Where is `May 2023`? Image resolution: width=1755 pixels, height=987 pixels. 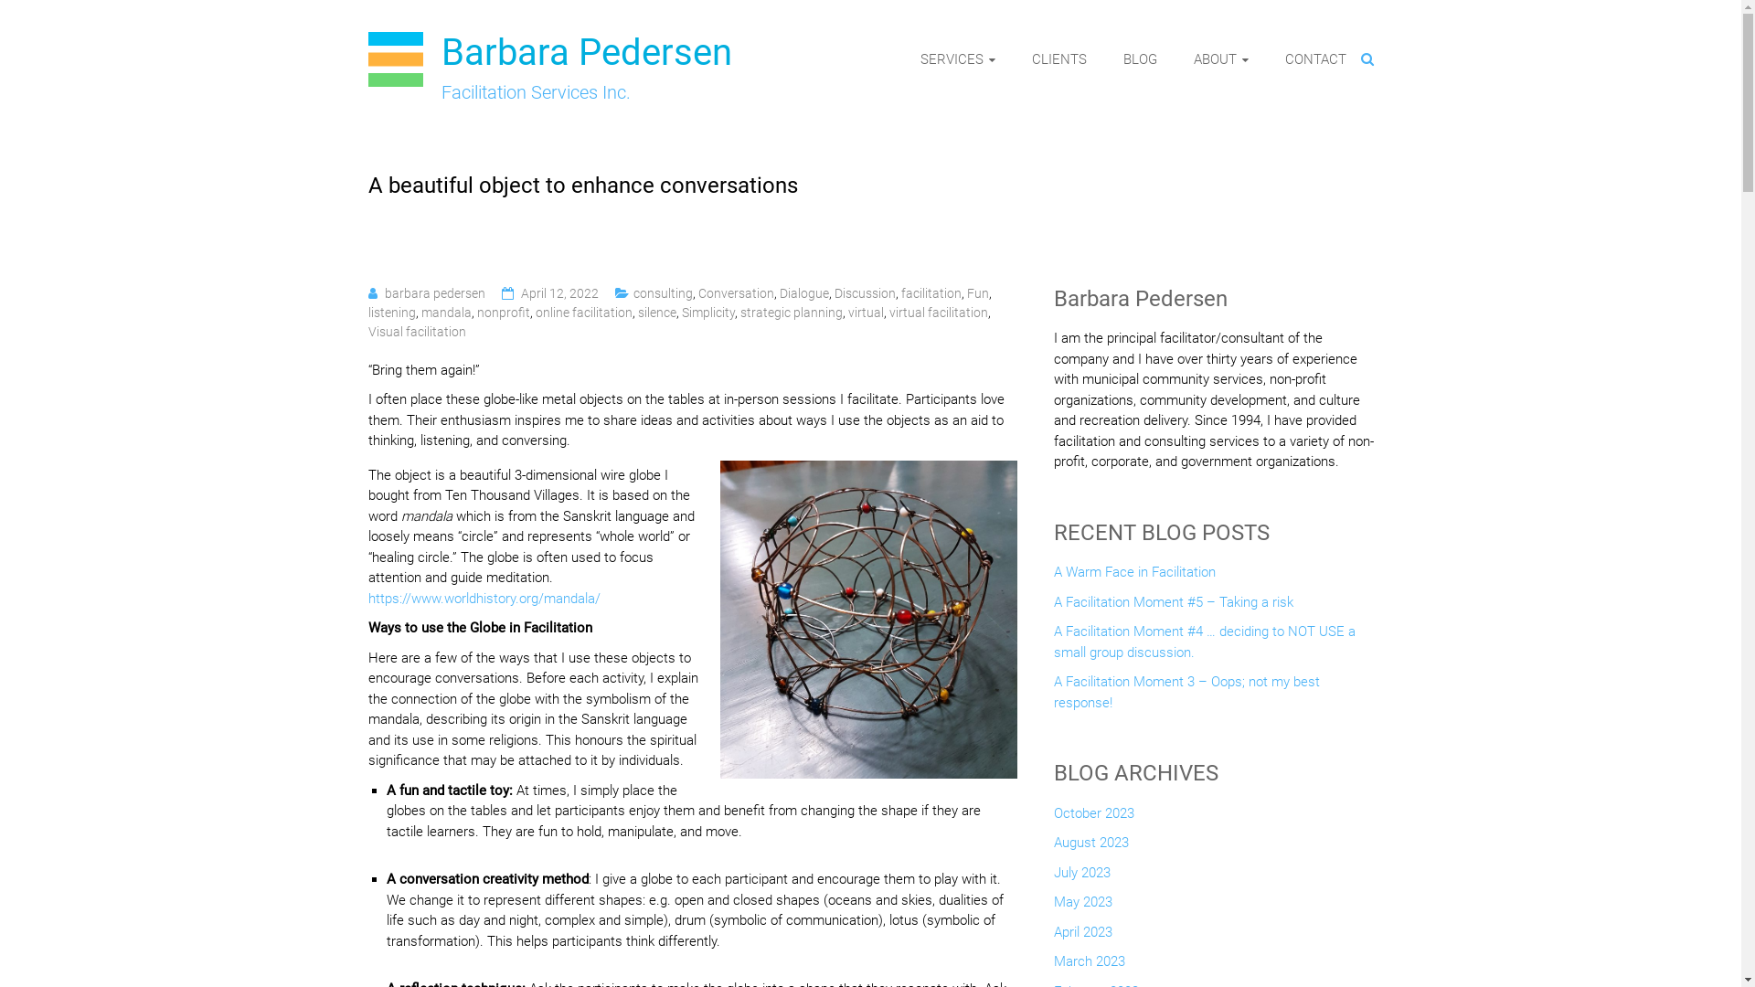
May 2023 is located at coordinates (1082, 907).